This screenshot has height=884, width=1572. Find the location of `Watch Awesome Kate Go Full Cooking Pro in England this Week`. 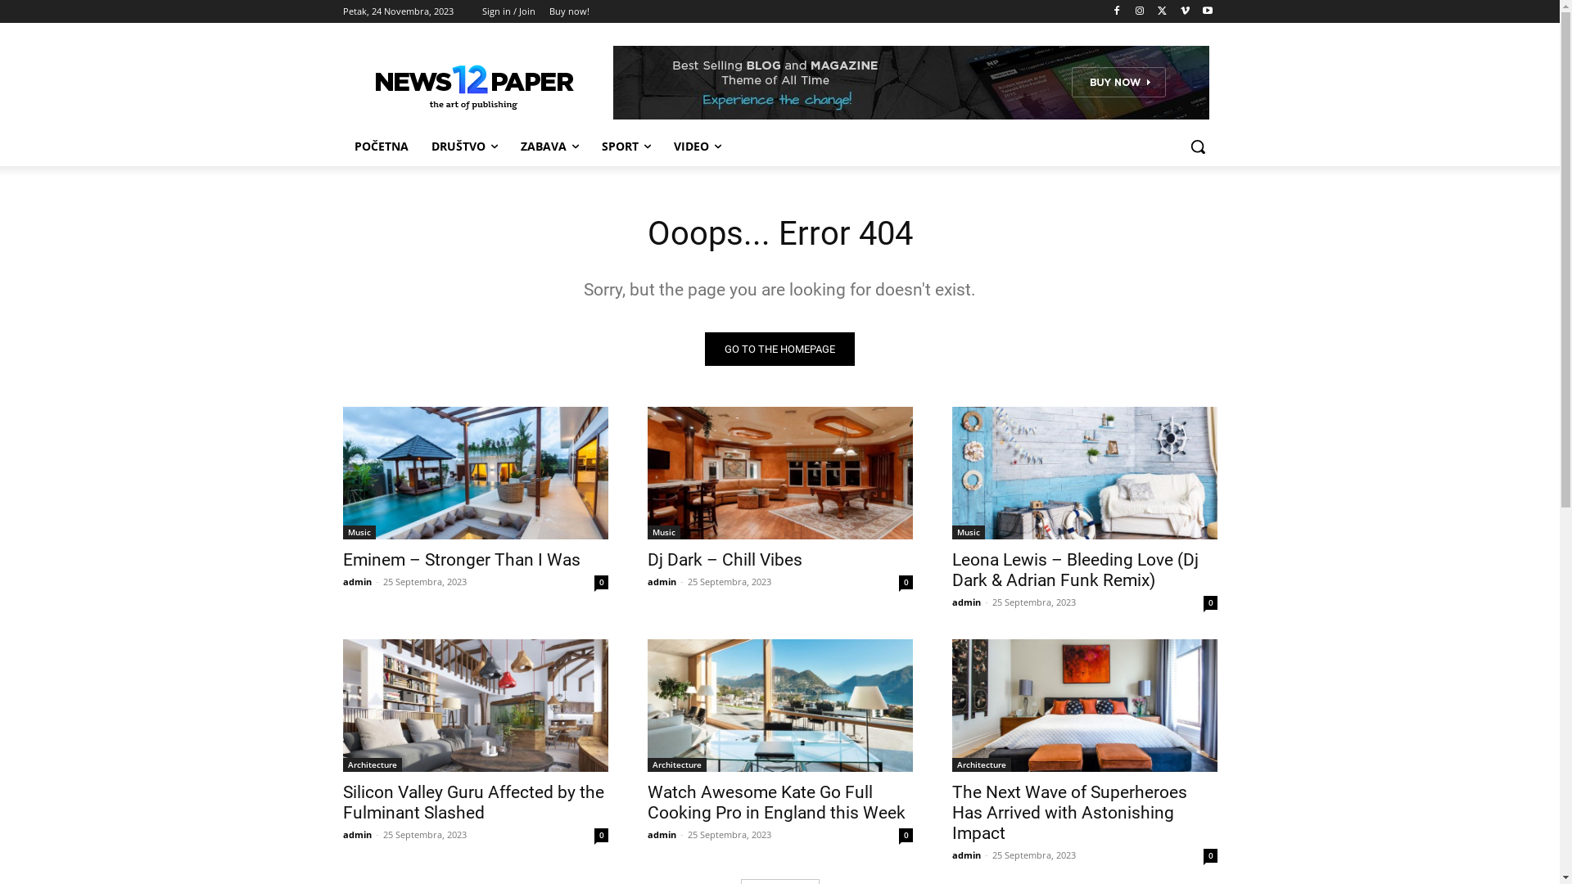

Watch Awesome Kate Go Full Cooking Pro in England this Week is located at coordinates (779, 706).